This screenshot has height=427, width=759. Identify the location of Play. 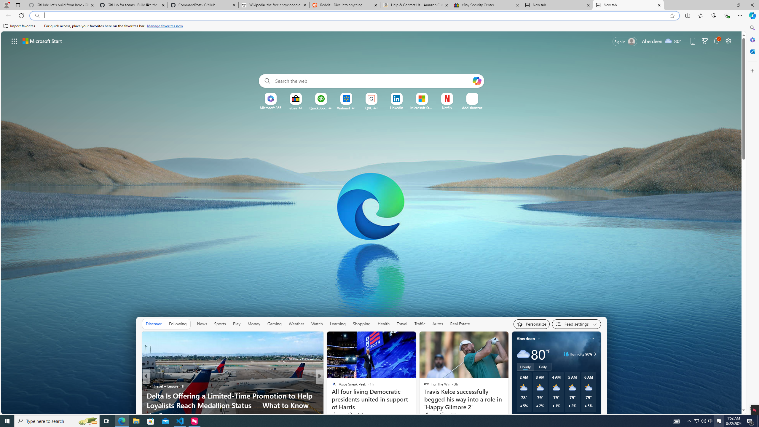
(237, 324).